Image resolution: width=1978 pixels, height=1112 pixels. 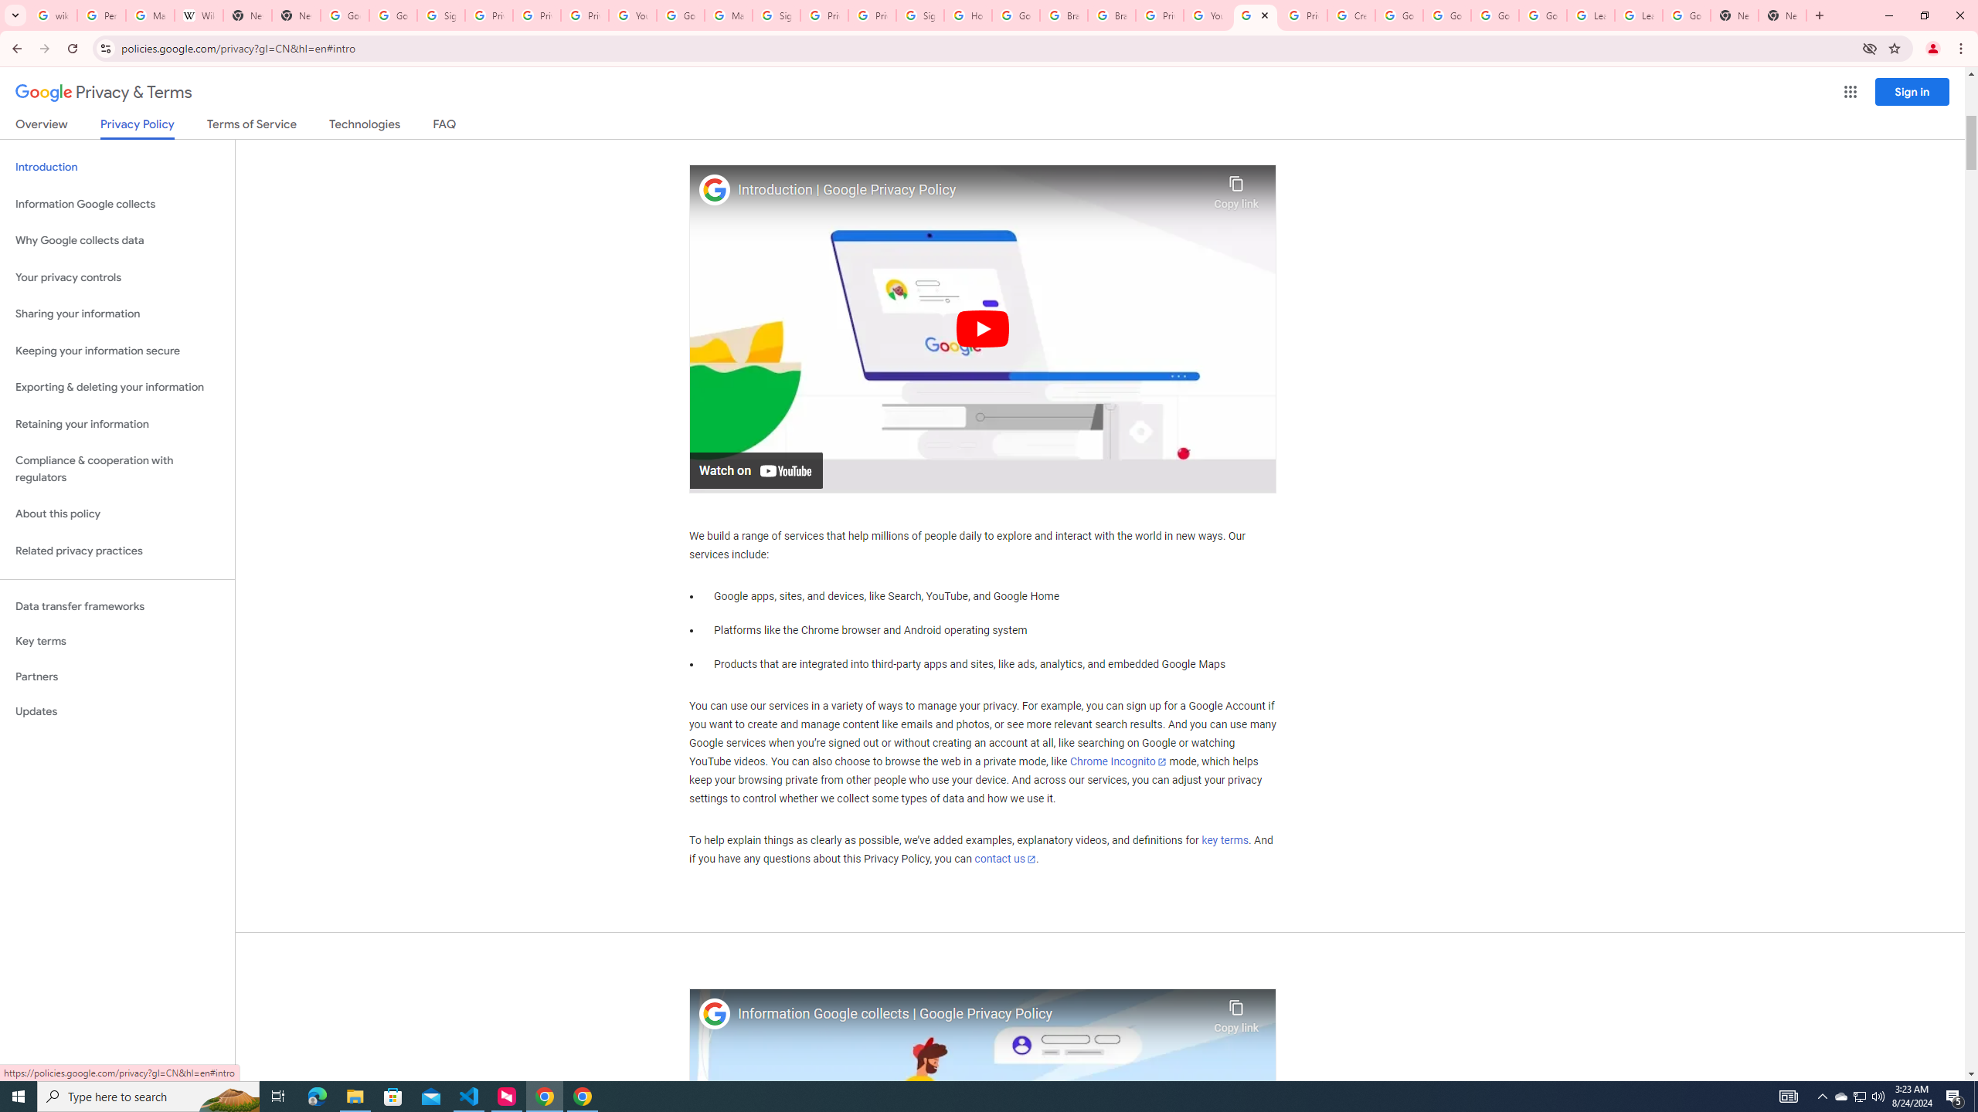 I want to click on Brand Resource Center, so click(x=1111, y=15).